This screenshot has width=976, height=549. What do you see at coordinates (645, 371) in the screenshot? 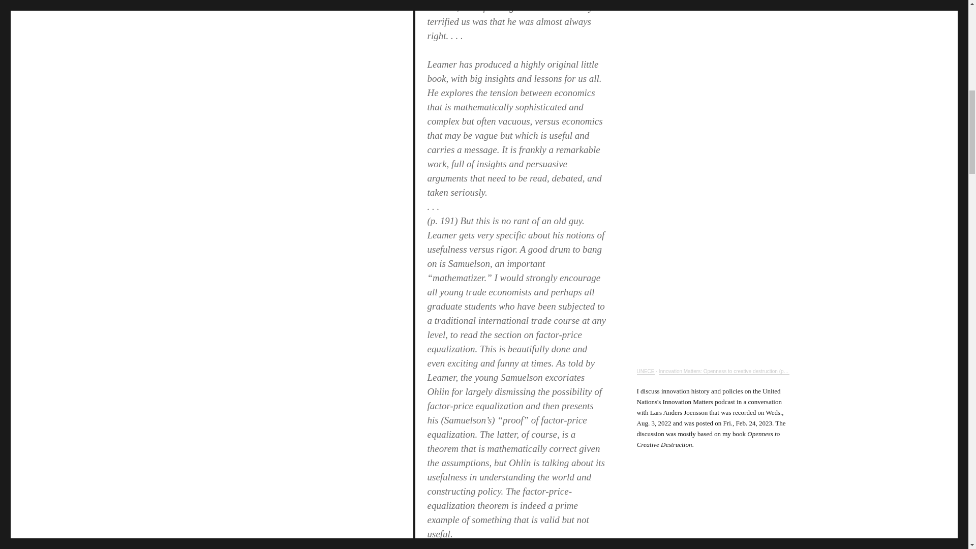
I see `UNECE` at bounding box center [645, 371].